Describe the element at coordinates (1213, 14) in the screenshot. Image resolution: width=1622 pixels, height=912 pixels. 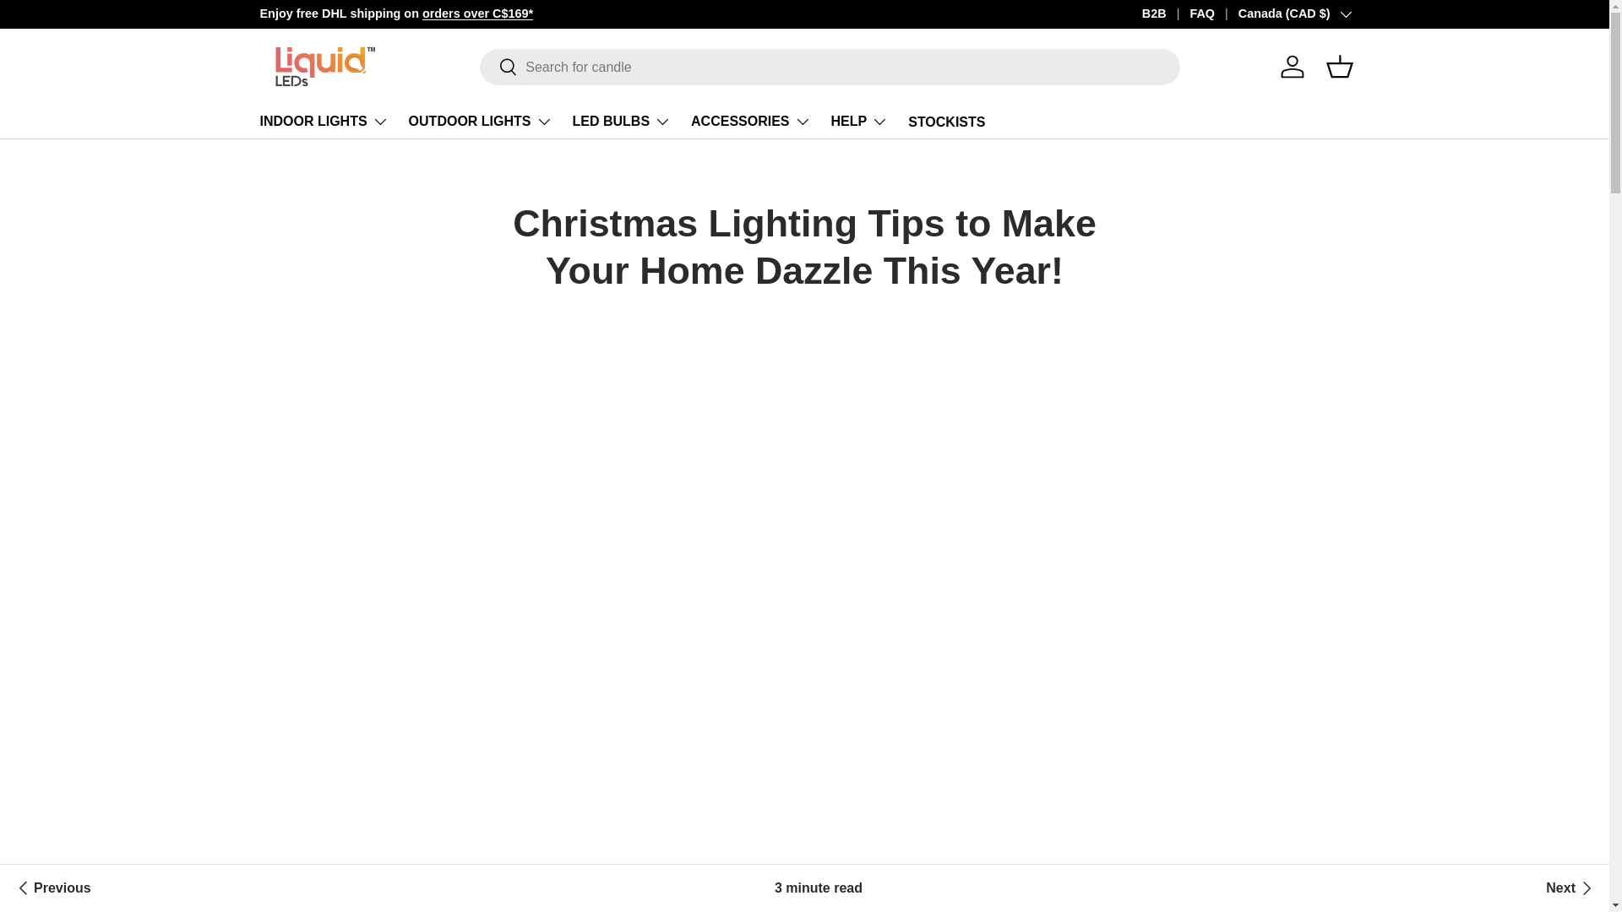
I see `FAQ` at that location.